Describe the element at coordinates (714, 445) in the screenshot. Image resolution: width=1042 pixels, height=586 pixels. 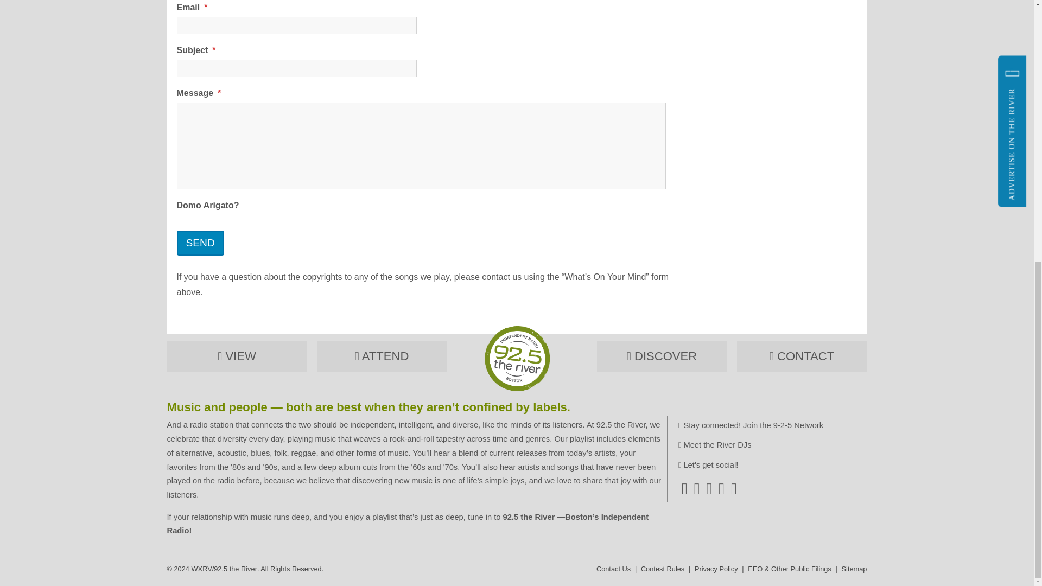
I see `River On-Air Staff` at that location.